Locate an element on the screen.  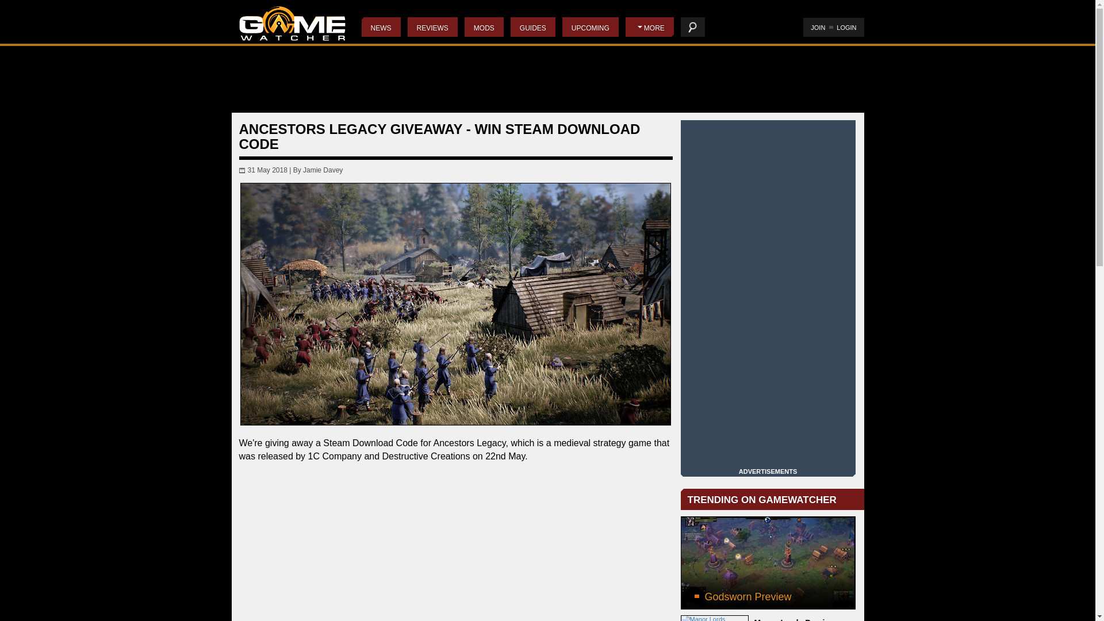
REVIEWS is located at coordinates (432, 26).